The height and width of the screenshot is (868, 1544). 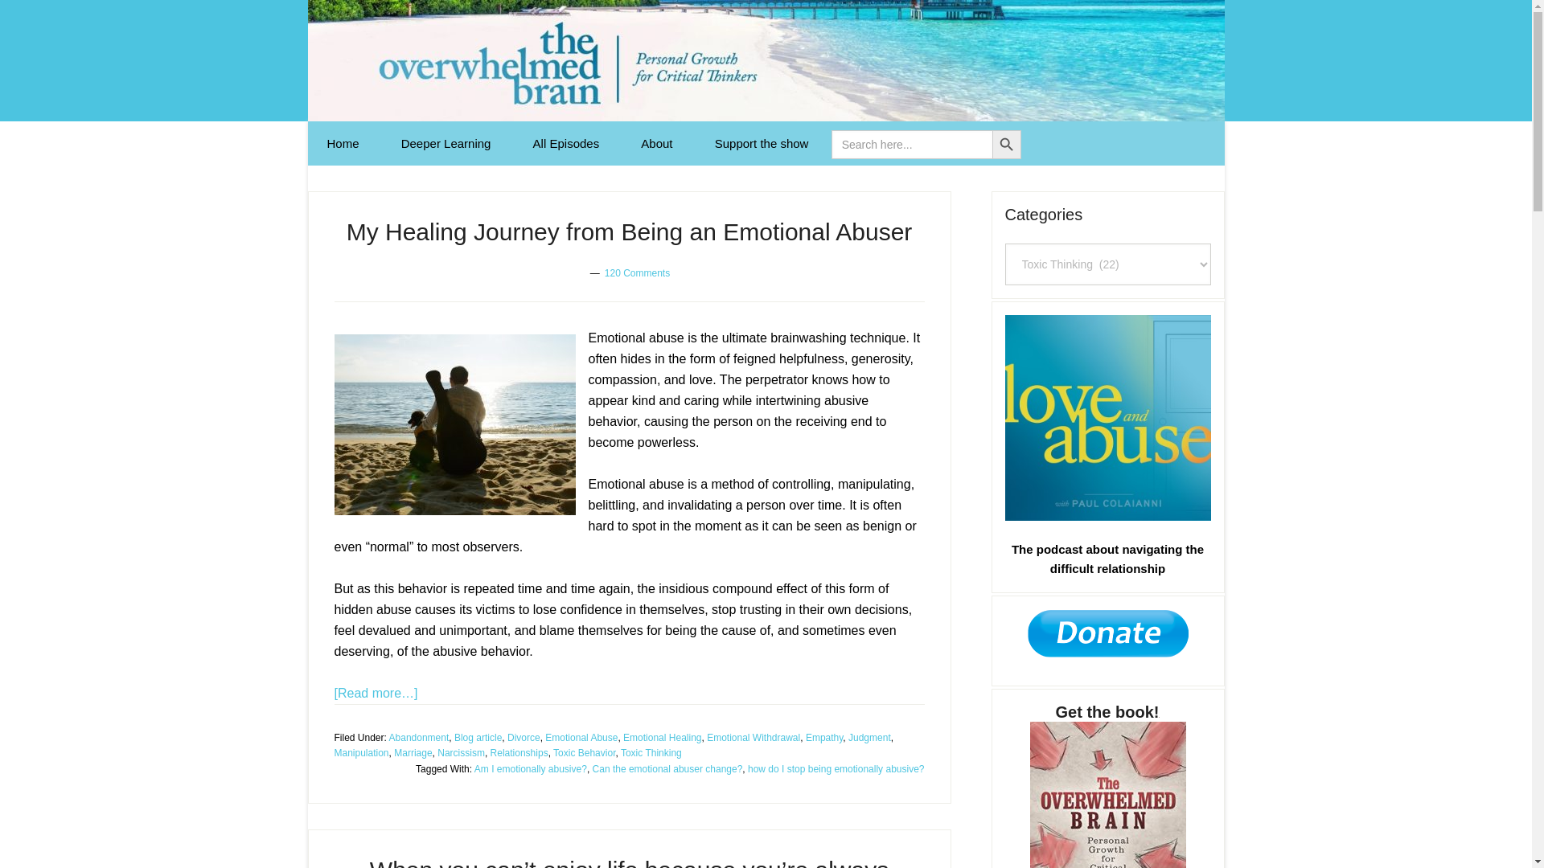 What do you see at coordinates (362, 752) in the screenshot?
I see `Manipulation` at bounding box center [362, 752].